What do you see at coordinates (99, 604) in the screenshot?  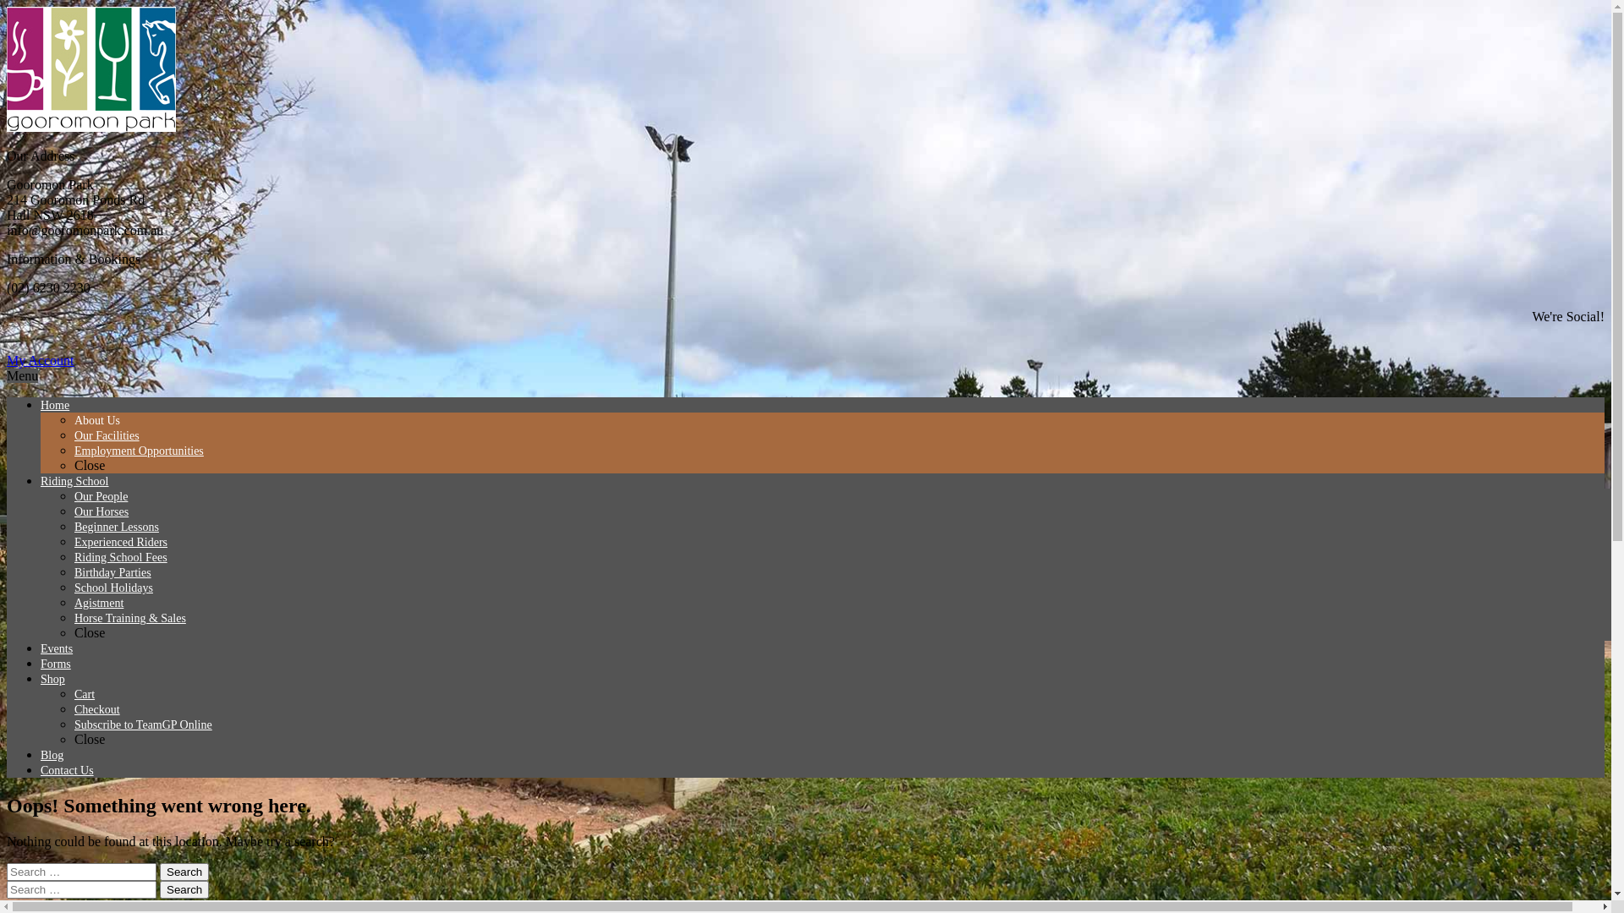 I see `Agistment` at bounding box center [99, 604].